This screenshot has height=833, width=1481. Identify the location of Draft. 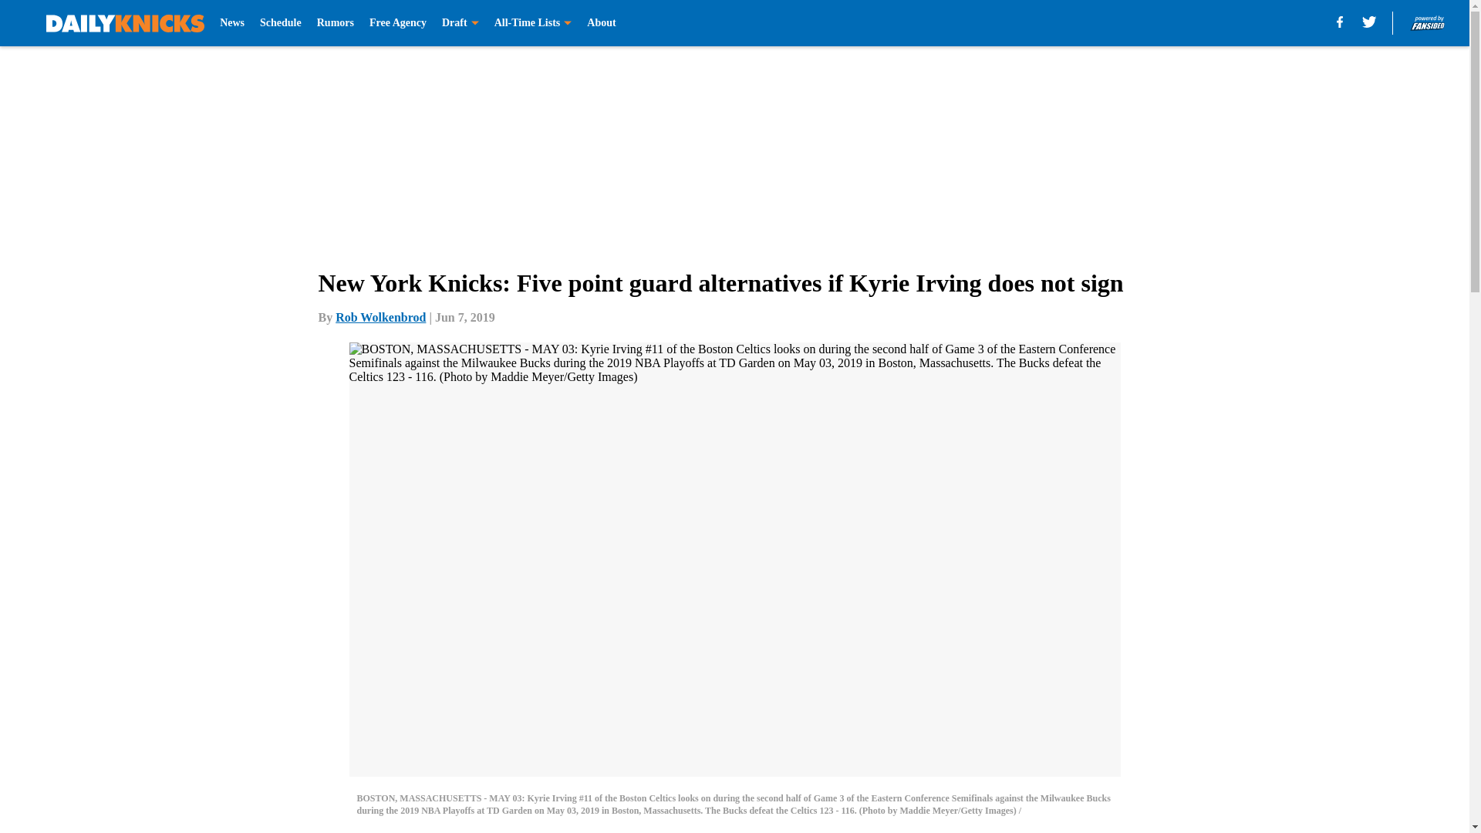
(460, 23).